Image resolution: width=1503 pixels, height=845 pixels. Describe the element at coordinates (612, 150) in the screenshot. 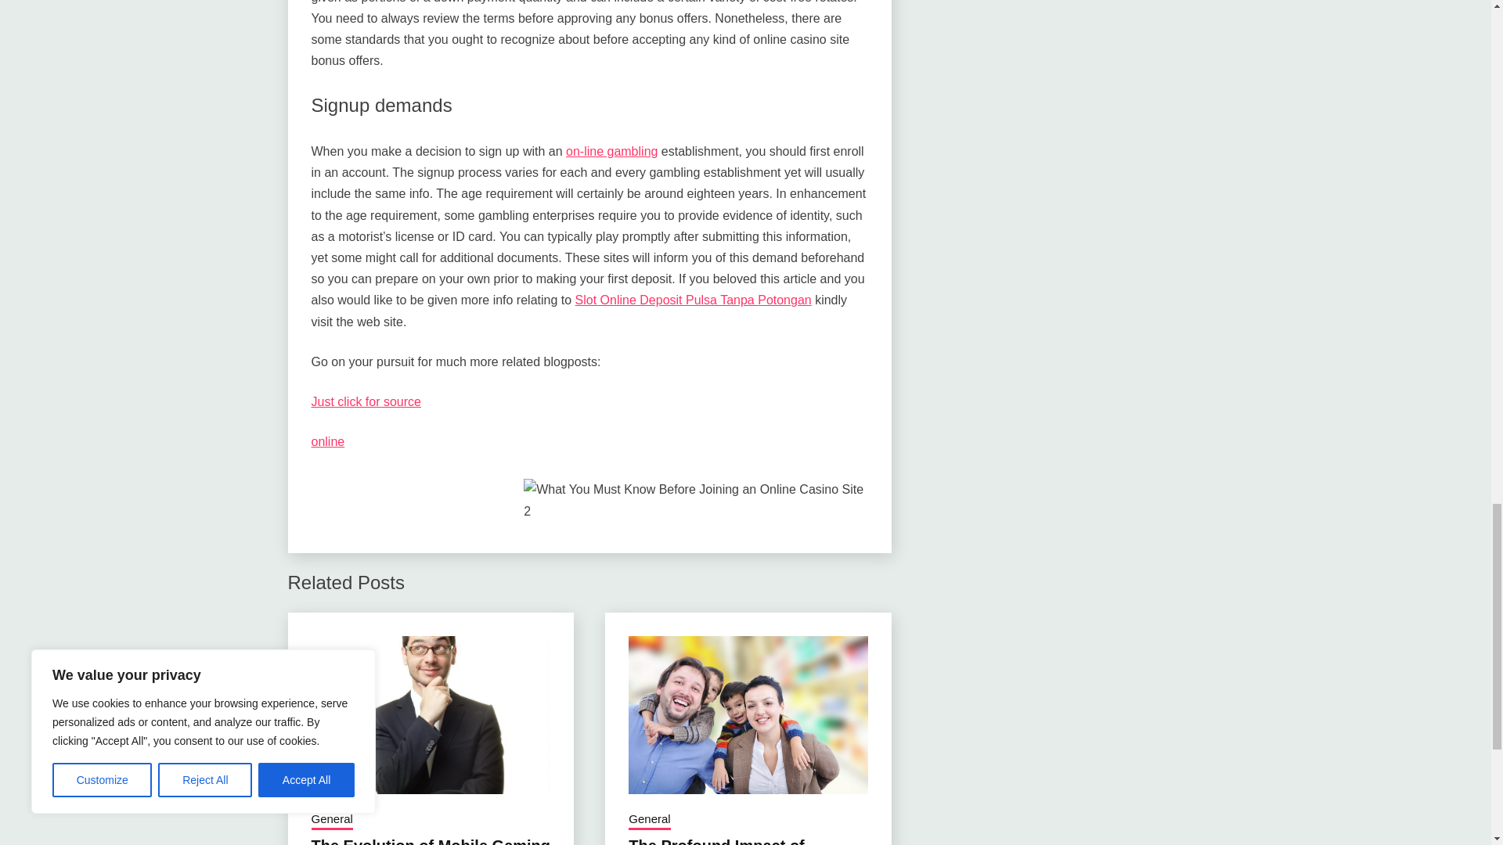

I see `on-line gambling` at that location.